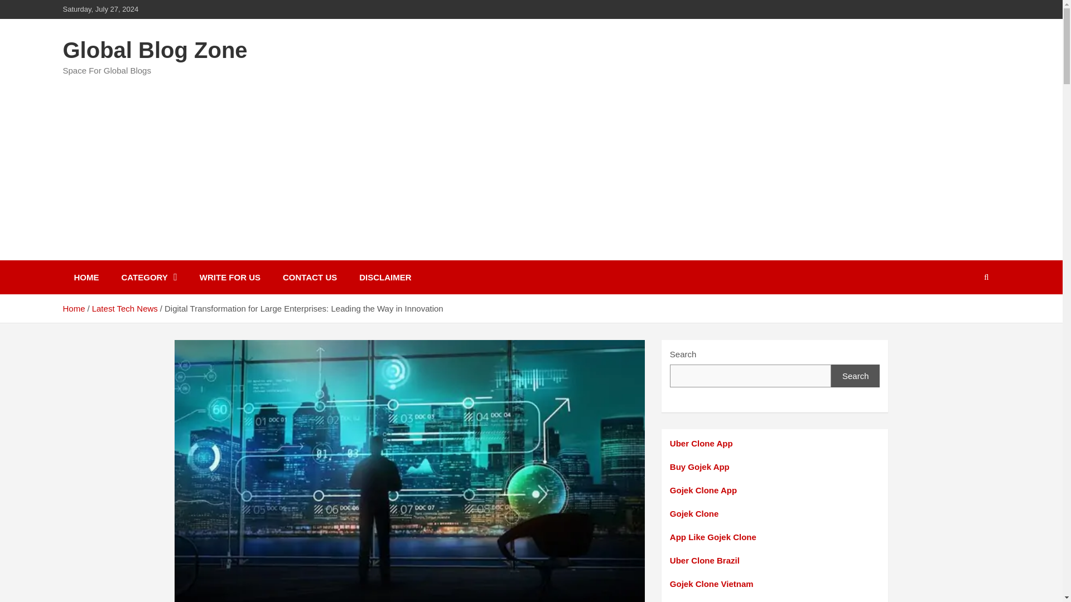 The width and height of the screenshot is (1071, 602). Describe the element at coordinates (73, 308) in the screenshot. I see `Home` at that location.